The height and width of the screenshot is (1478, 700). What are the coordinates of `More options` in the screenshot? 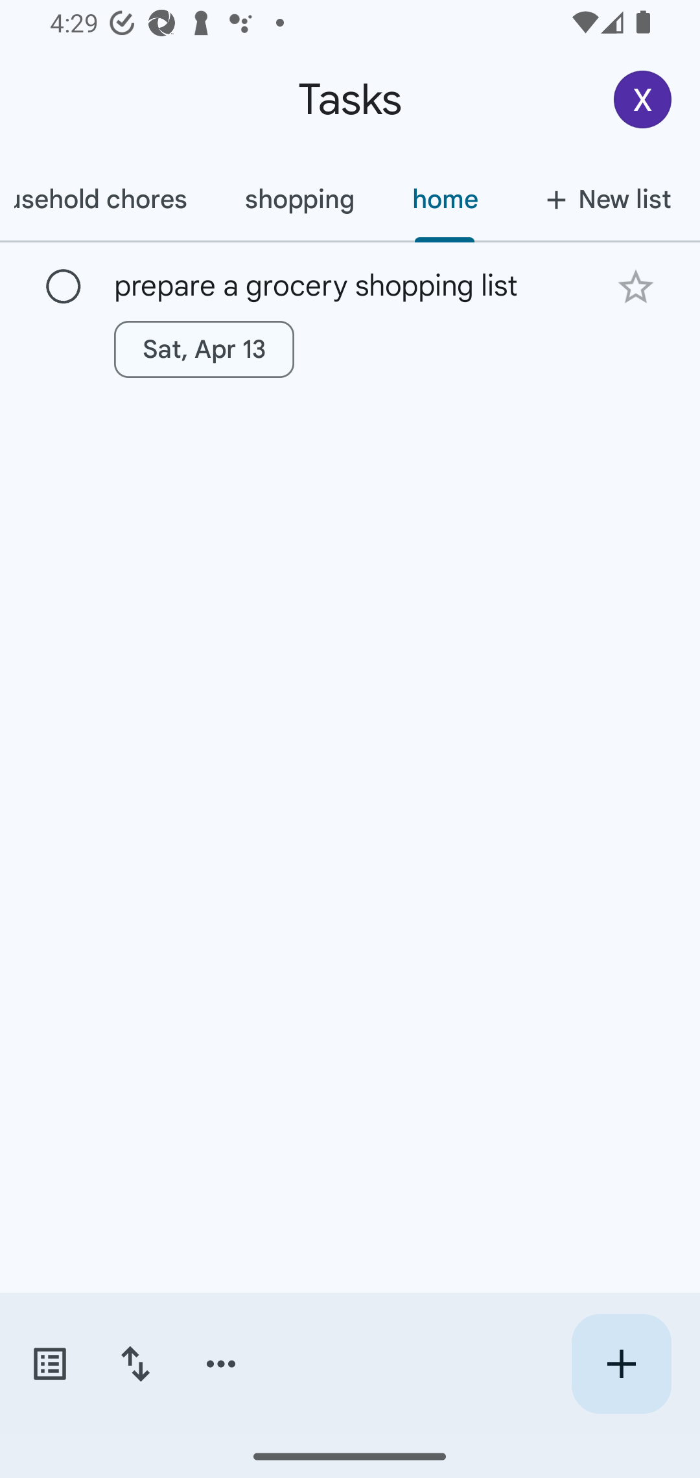 It's located at (221, 1364).